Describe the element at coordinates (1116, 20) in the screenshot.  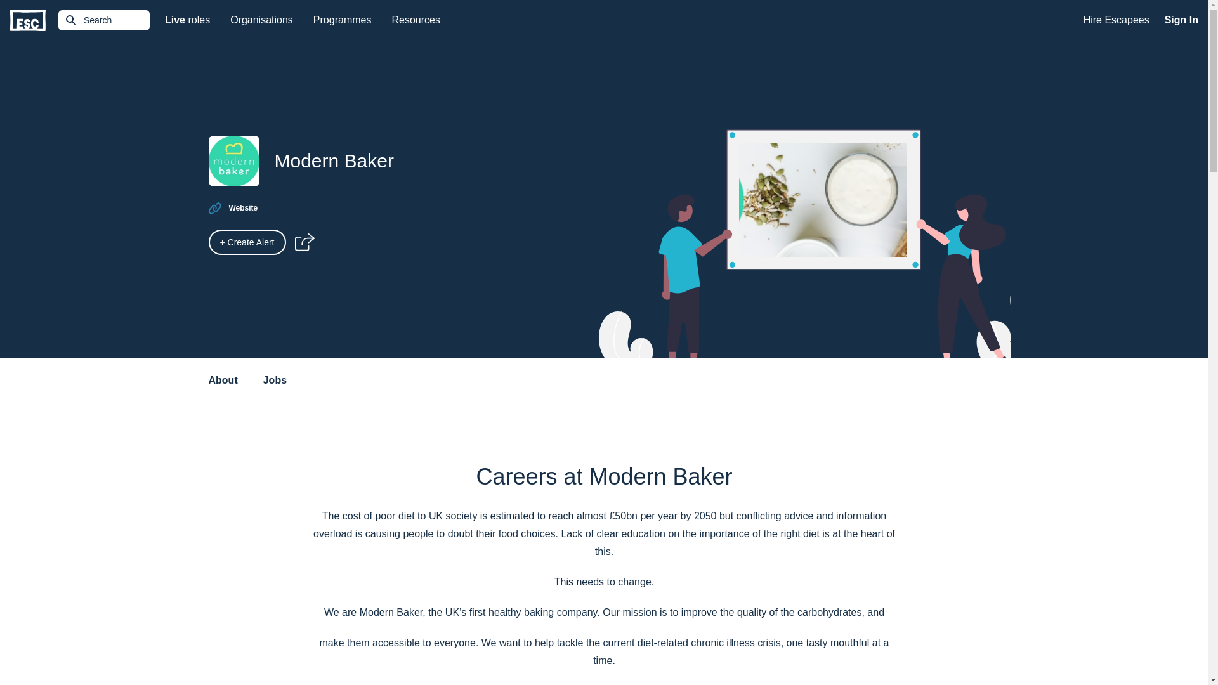
I see `Programmes` at that location.